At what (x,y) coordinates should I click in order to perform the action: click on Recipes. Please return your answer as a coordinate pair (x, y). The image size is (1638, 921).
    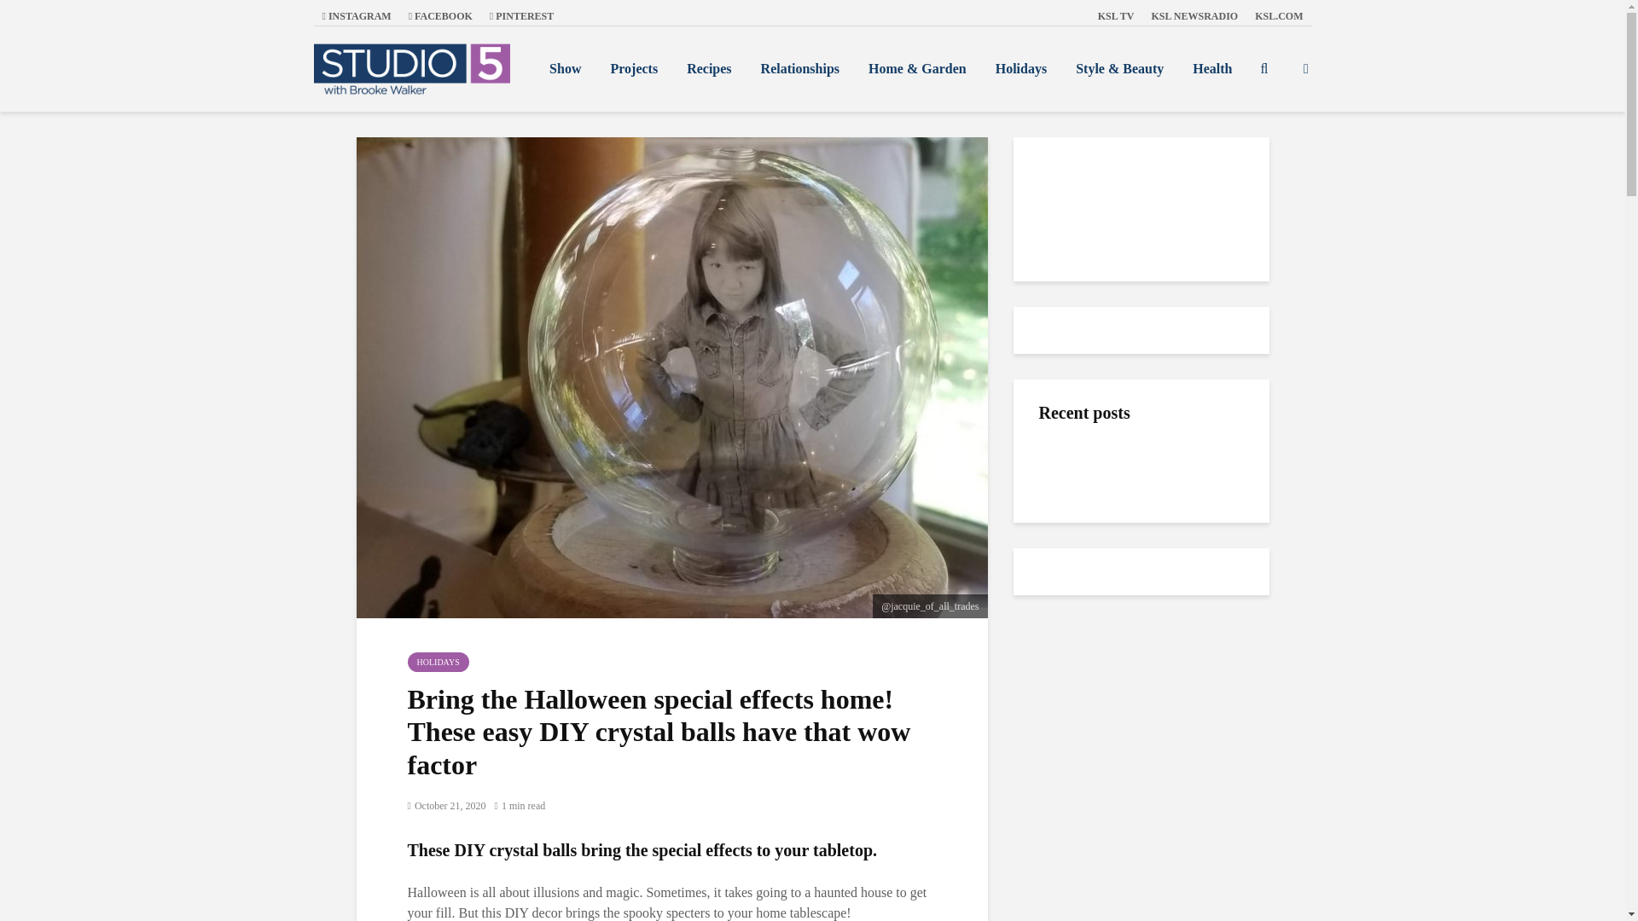
    Looking at the image, I should click on (708, 68).